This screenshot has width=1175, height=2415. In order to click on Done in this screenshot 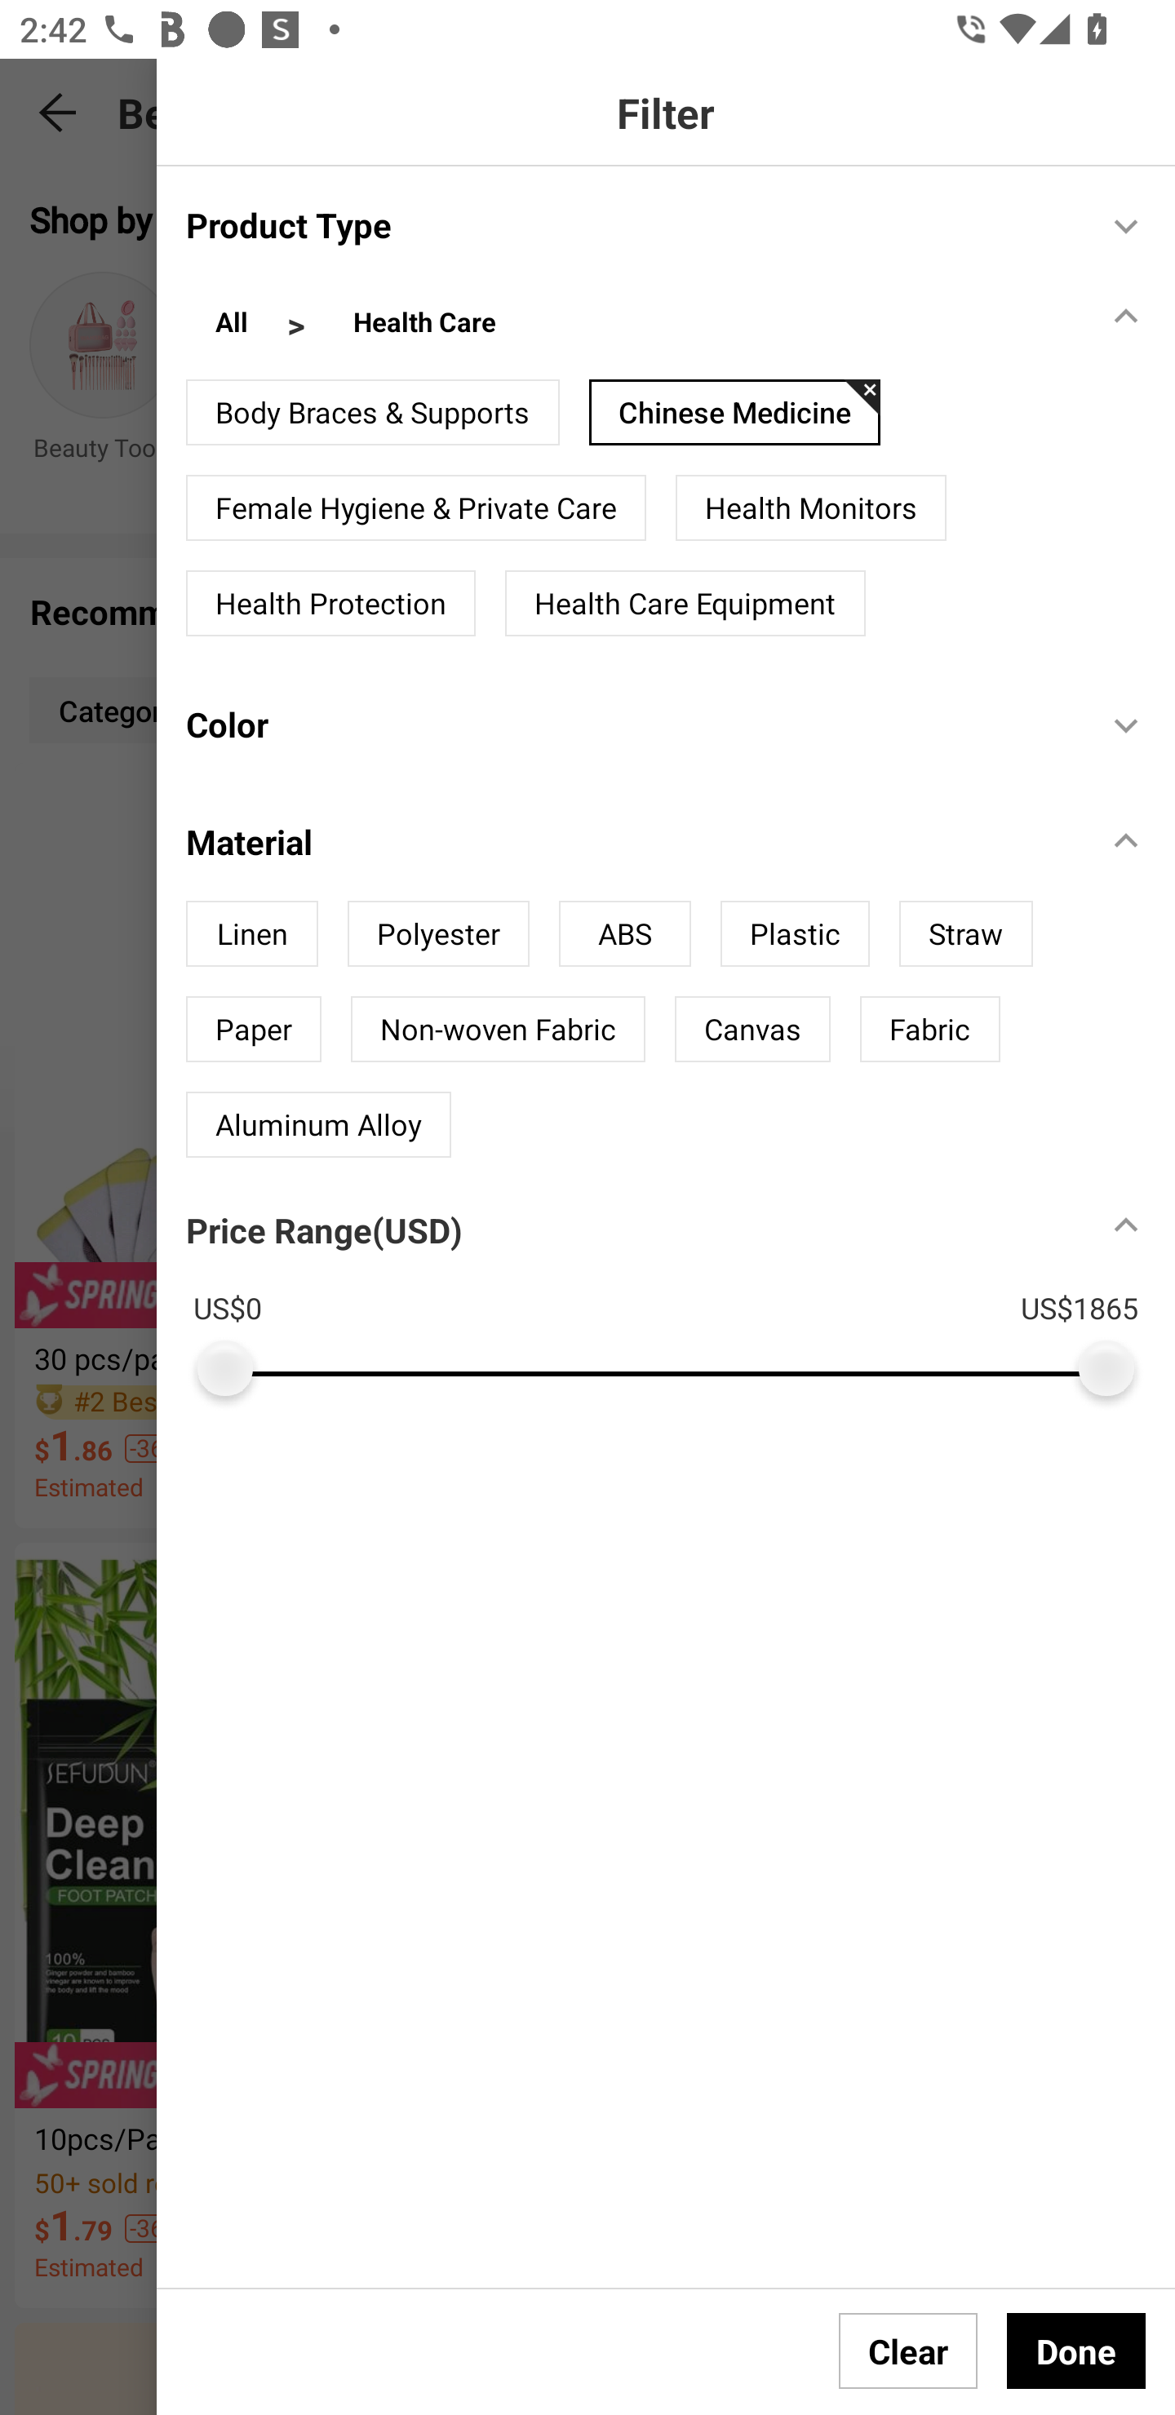, I will do `click(1076, 2351)`.